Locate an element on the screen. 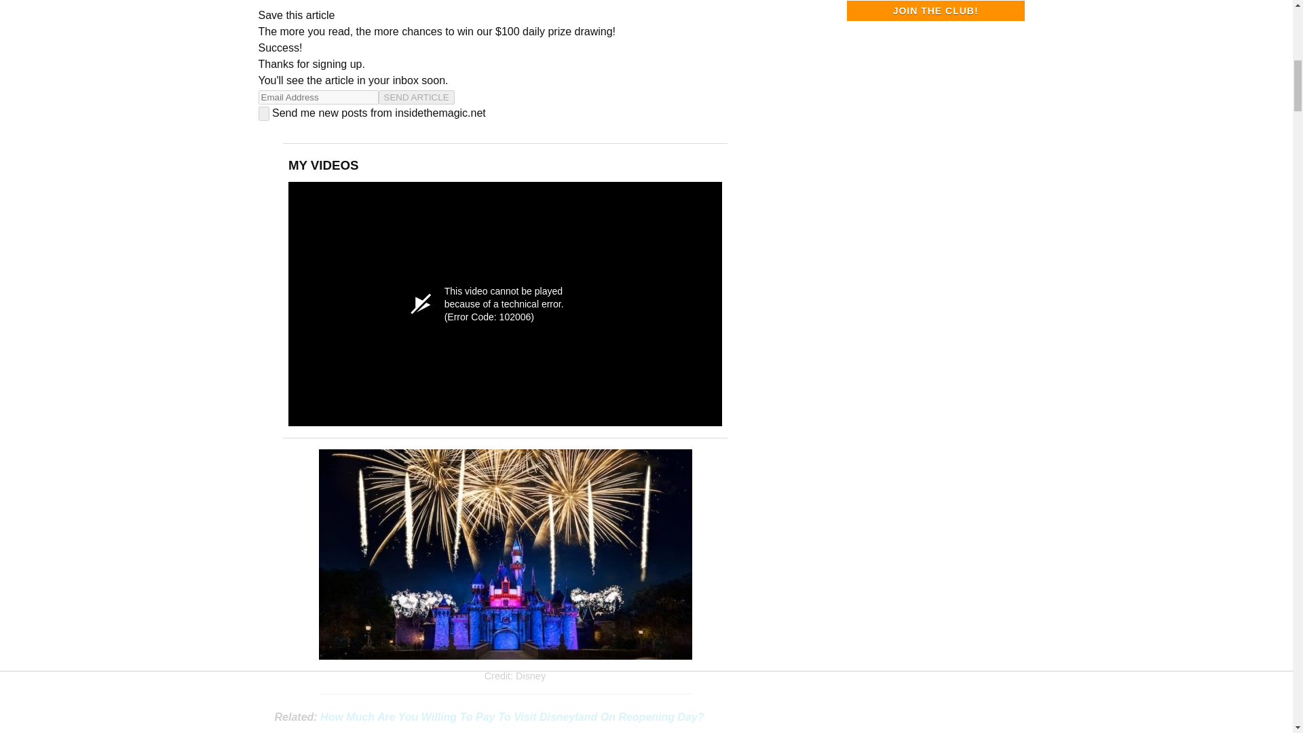  Join The Club! is located at coordinates (935, 11).